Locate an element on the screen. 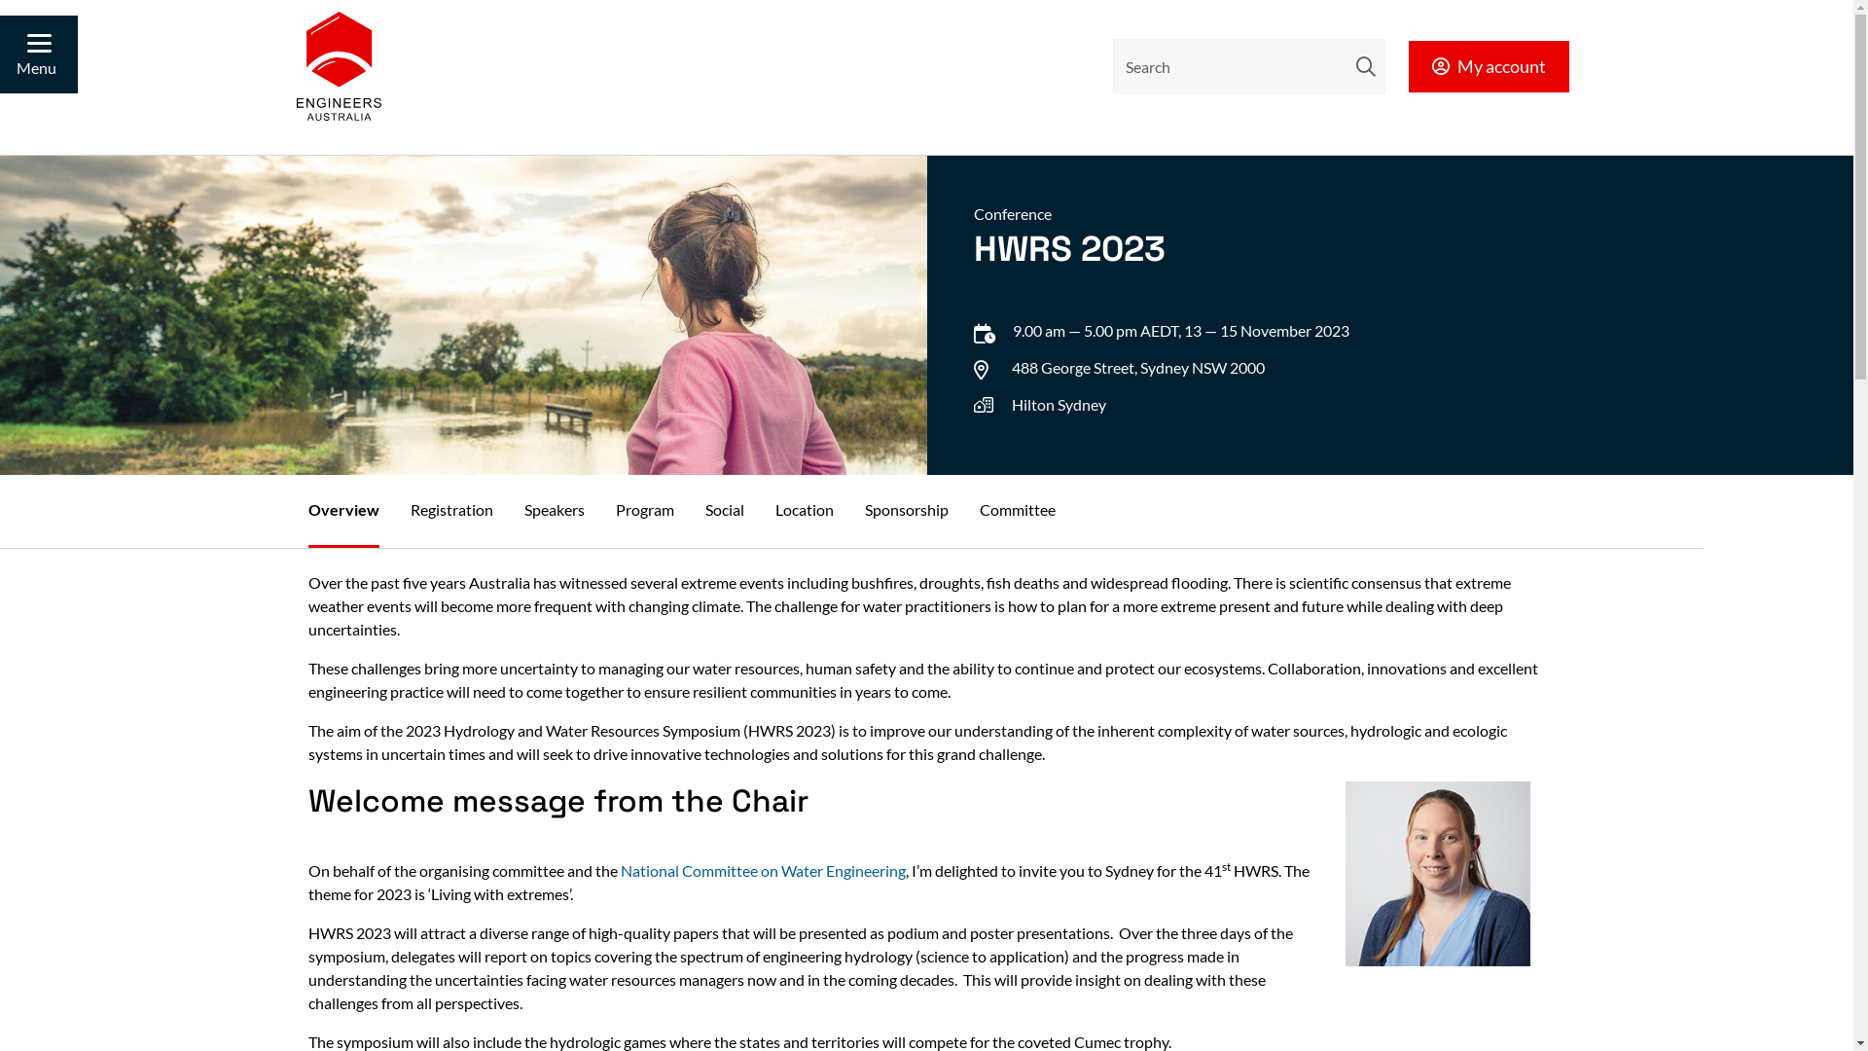 Image resolution: width=1868 pixels, height=1051 pixels. Save is located at coordinates (630, 20).